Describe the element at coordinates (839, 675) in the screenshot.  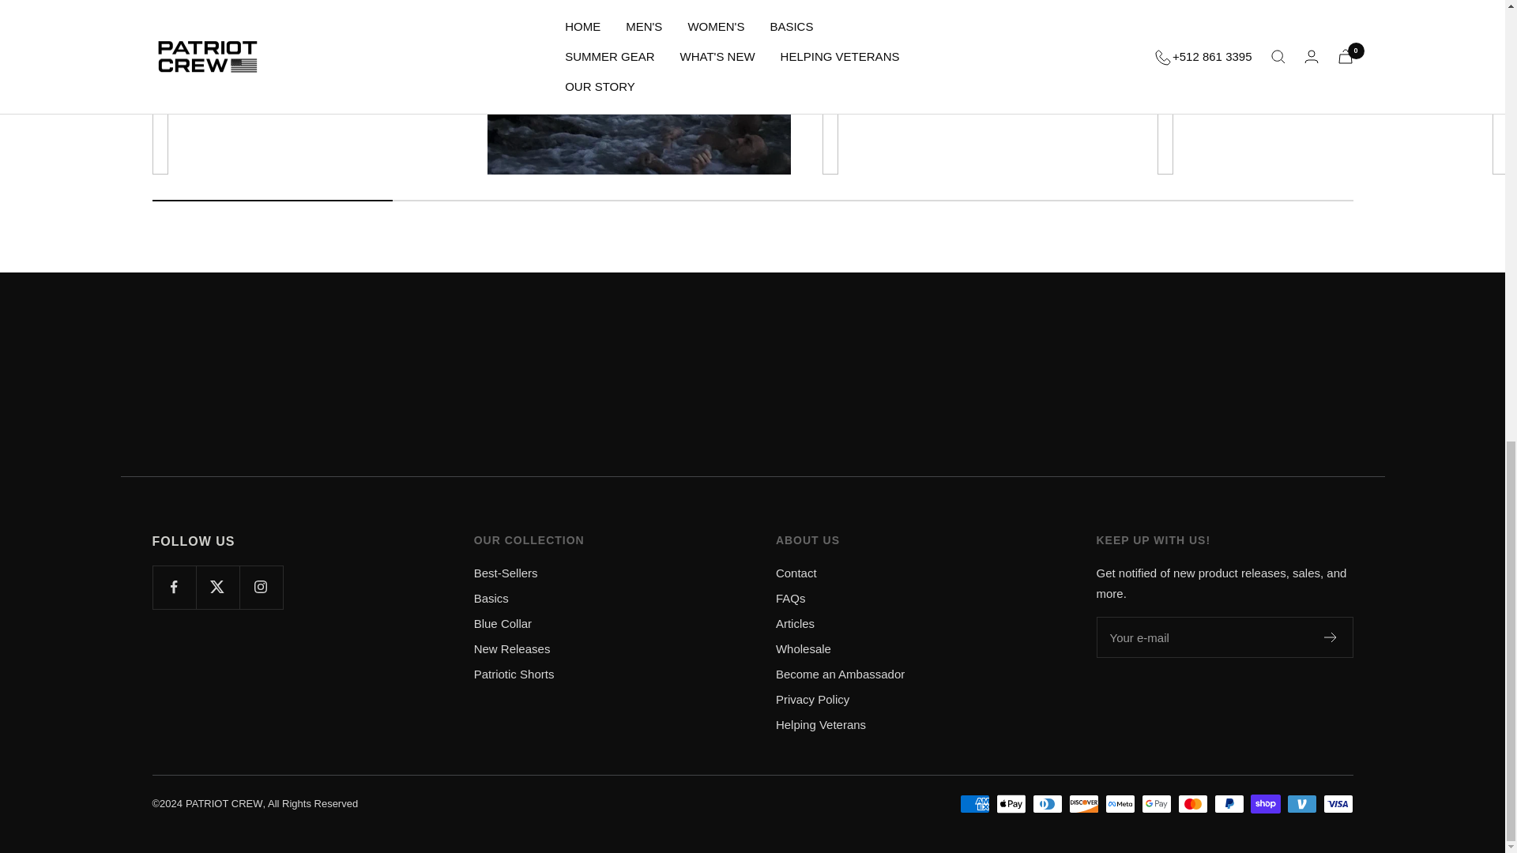
I see `Become an Ambassador` at that location.